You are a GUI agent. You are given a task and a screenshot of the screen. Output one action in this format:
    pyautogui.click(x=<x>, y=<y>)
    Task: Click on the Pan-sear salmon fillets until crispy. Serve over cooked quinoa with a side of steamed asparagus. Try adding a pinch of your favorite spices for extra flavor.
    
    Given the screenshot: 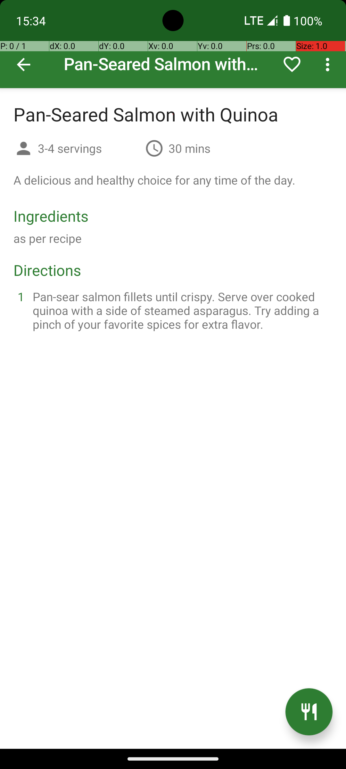 What is the action you would take?
    pyautogui.click(x=181, y=310)
    